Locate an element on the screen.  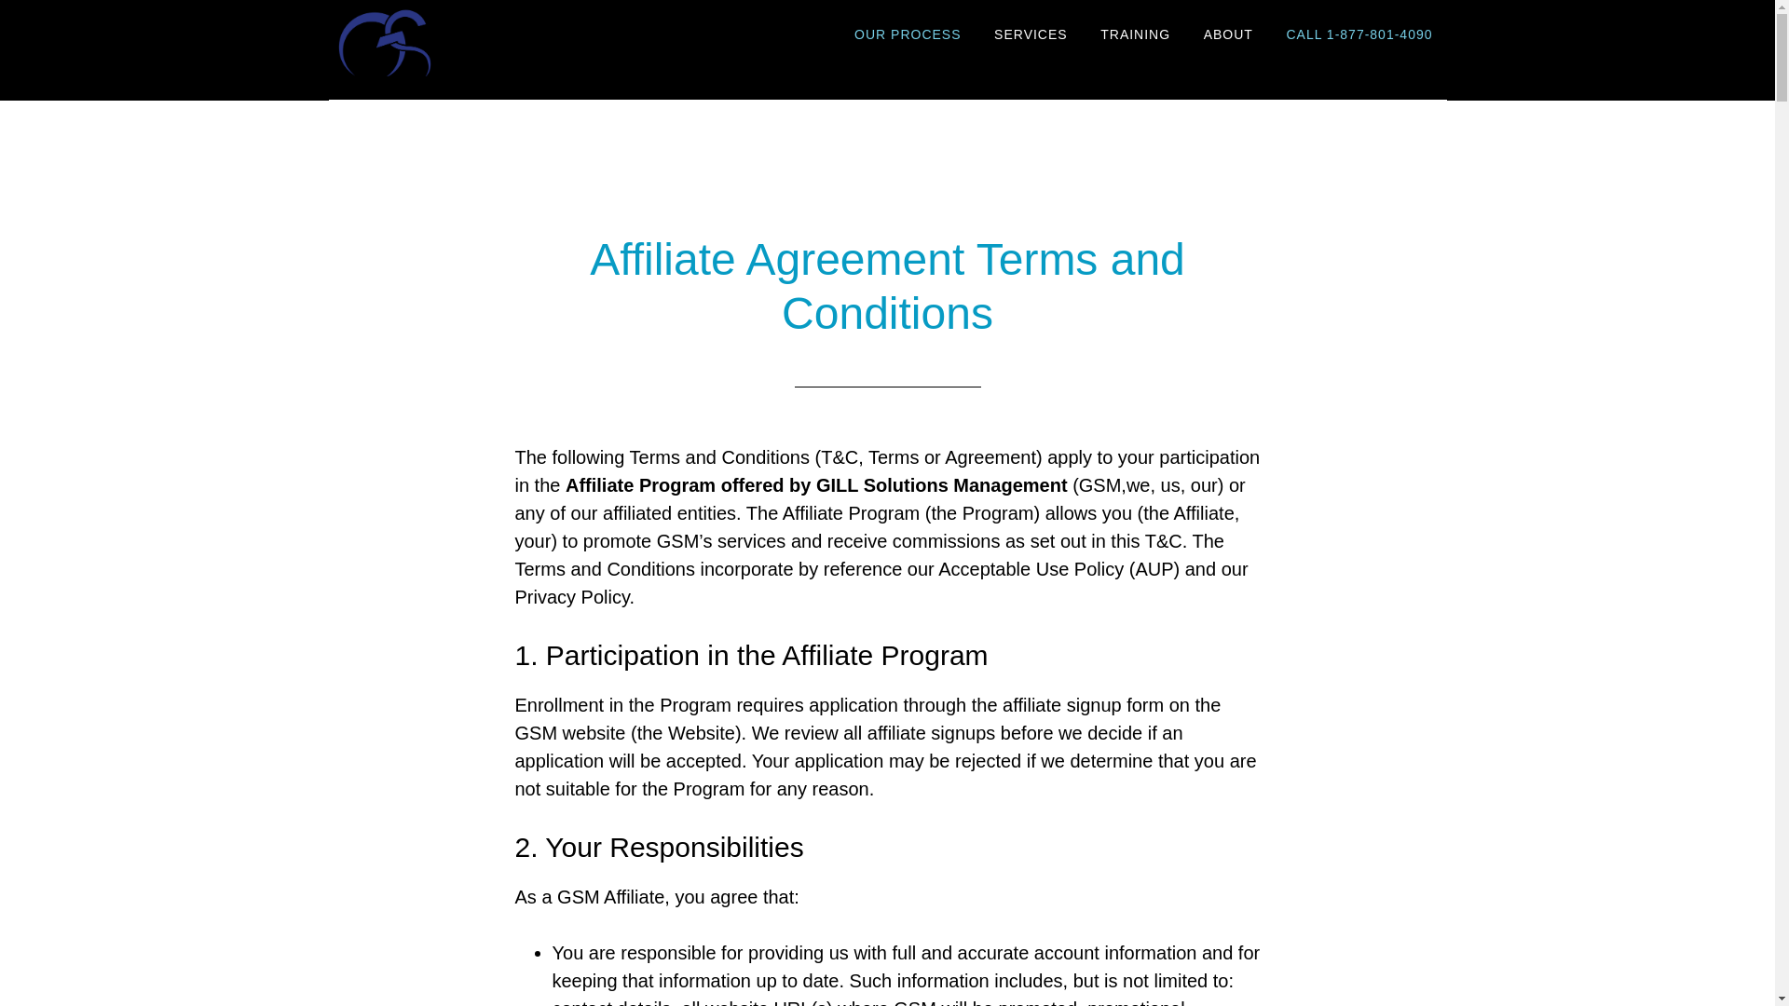
OUR PROCESS is located at coordinates (908, 35).